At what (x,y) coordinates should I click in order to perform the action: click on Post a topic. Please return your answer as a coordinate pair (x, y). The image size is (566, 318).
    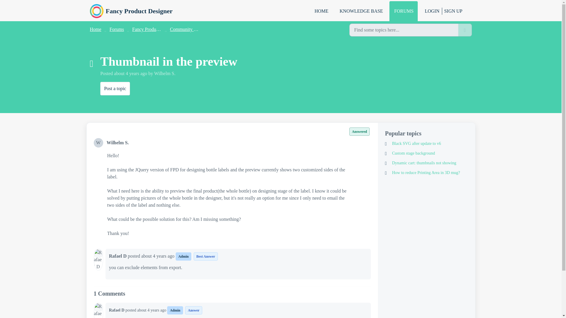
    Looking at the image, I should click on (115, 88).